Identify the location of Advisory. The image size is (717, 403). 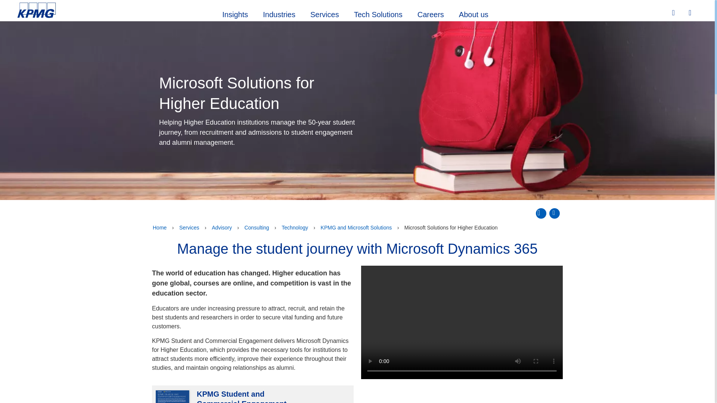
(221, 228).